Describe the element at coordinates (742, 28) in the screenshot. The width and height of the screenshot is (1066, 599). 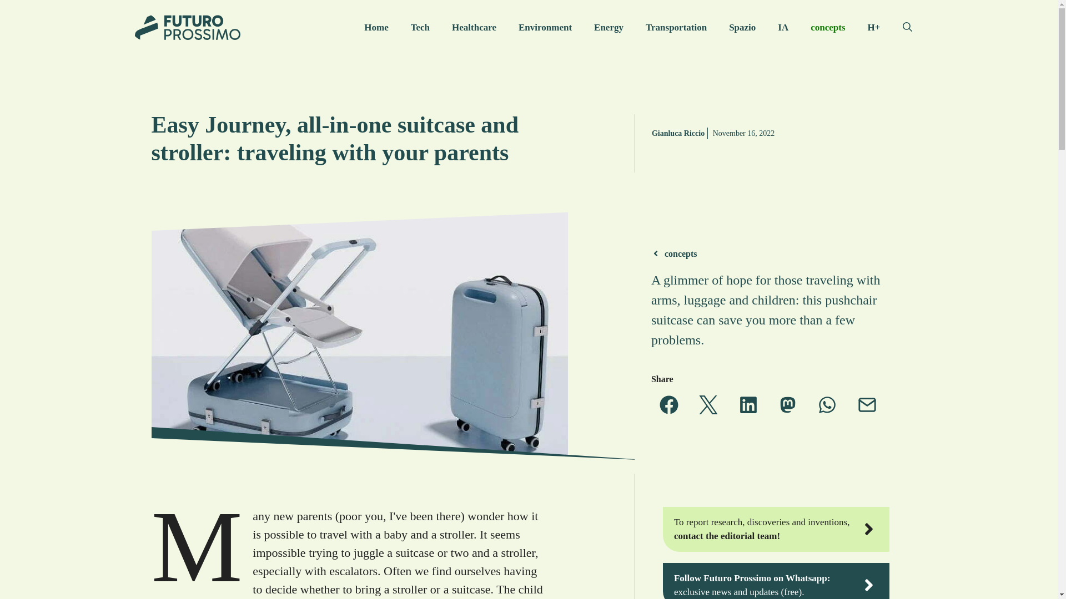
I see `Spazio` at that location.